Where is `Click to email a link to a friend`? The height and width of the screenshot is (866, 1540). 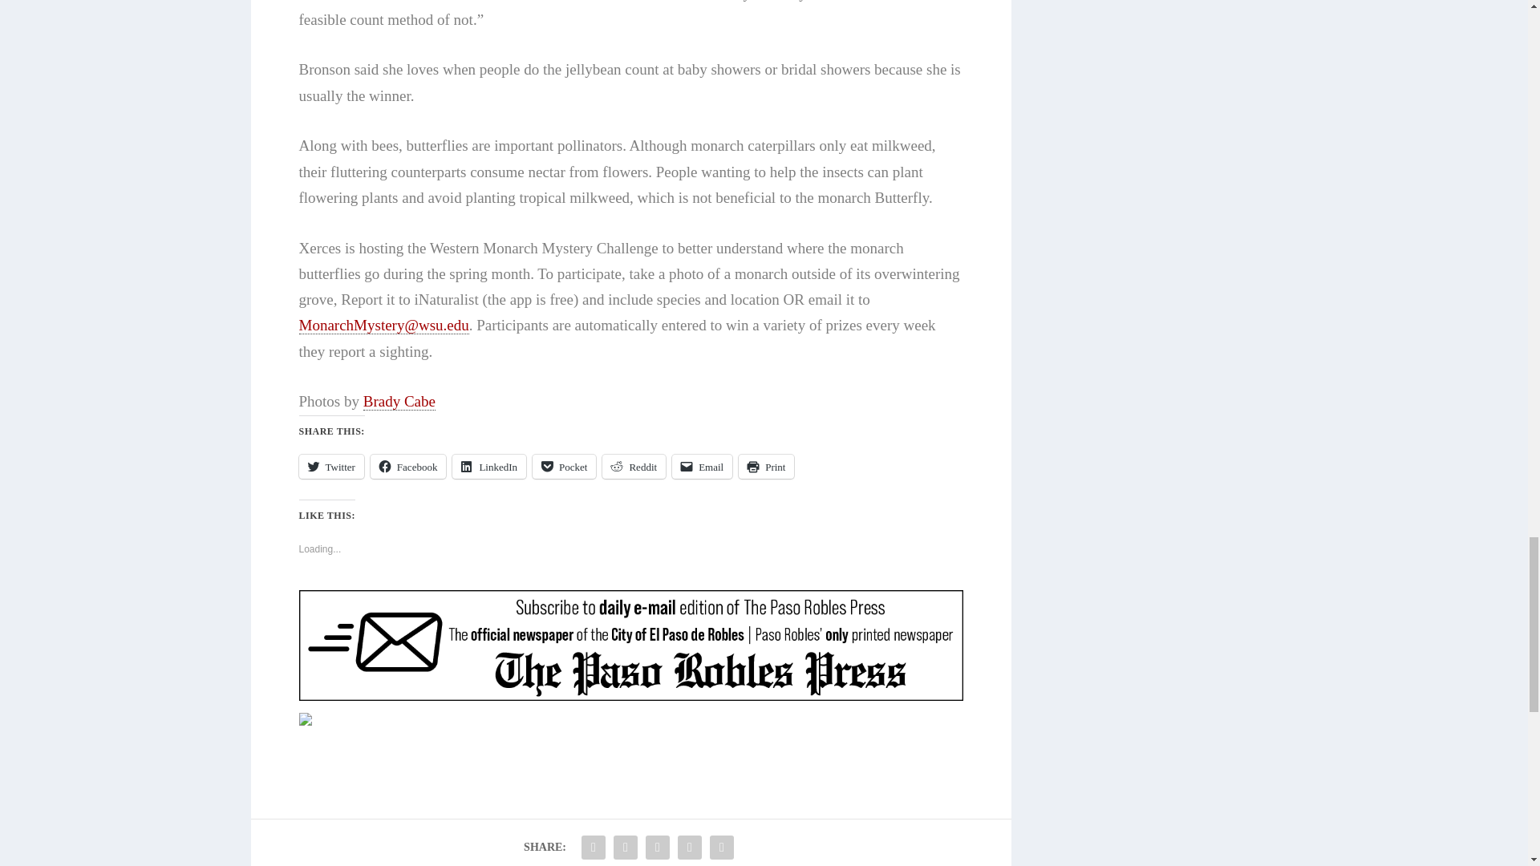 Click to email a link to a friend is located at coordinates (702, 467).